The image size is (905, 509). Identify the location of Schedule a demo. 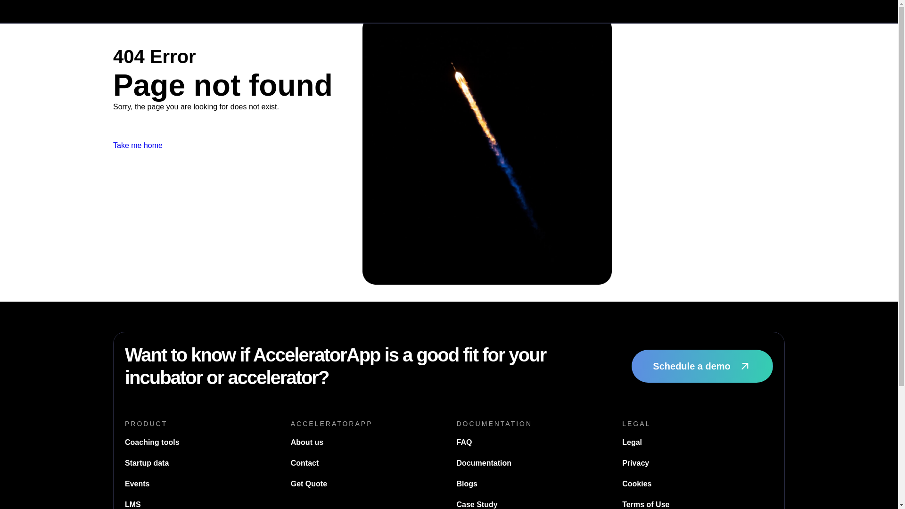
(702, 366).